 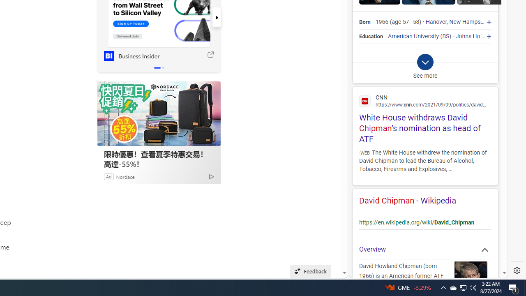 I want to click on Overview, so click(x=425, y=249).